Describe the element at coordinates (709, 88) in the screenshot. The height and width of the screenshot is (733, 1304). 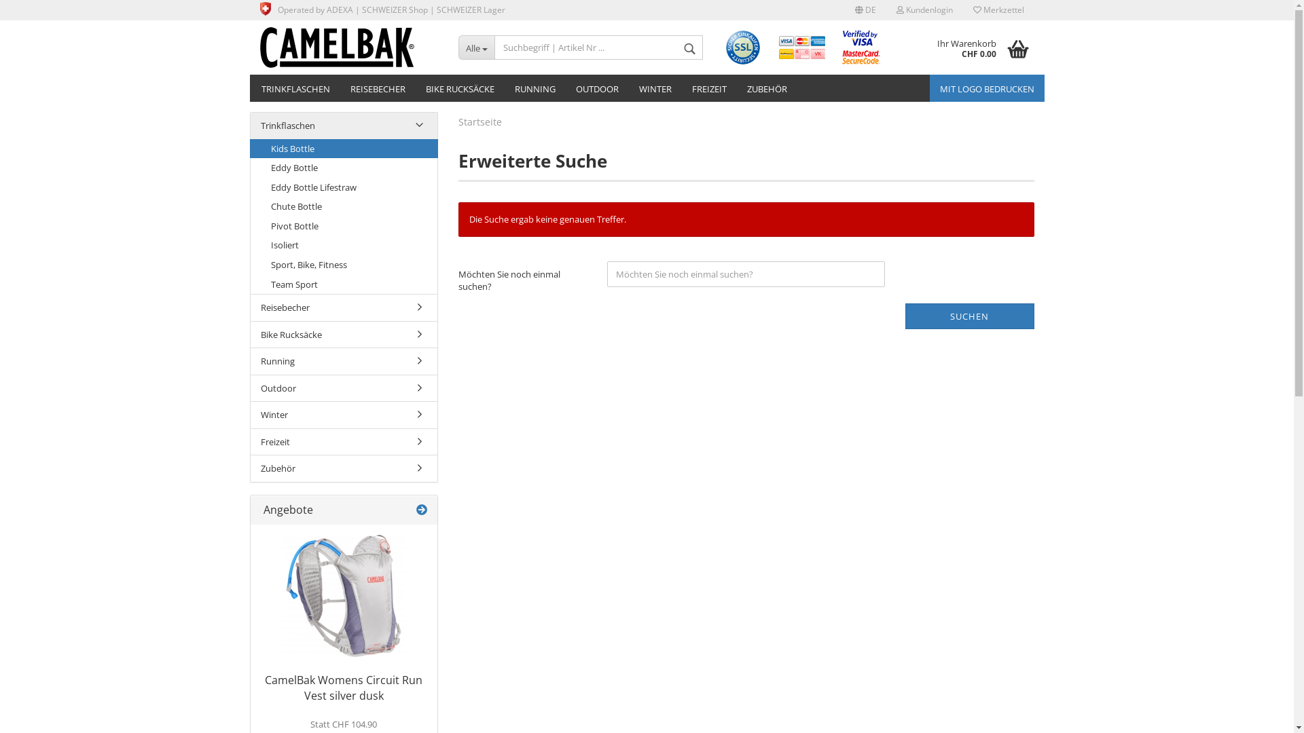
I see `FREIZEIT` at that location.